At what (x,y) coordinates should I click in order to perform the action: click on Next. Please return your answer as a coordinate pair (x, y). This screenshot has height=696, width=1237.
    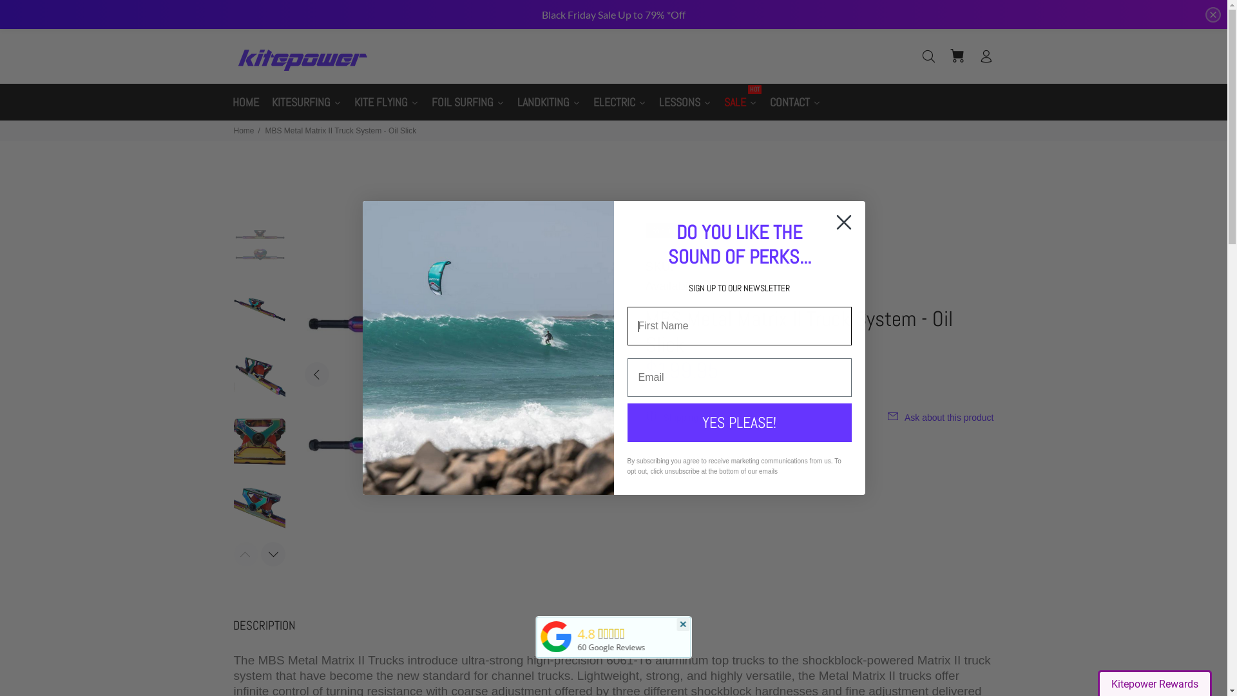
    Looking at the image, I should click on (588, 374).